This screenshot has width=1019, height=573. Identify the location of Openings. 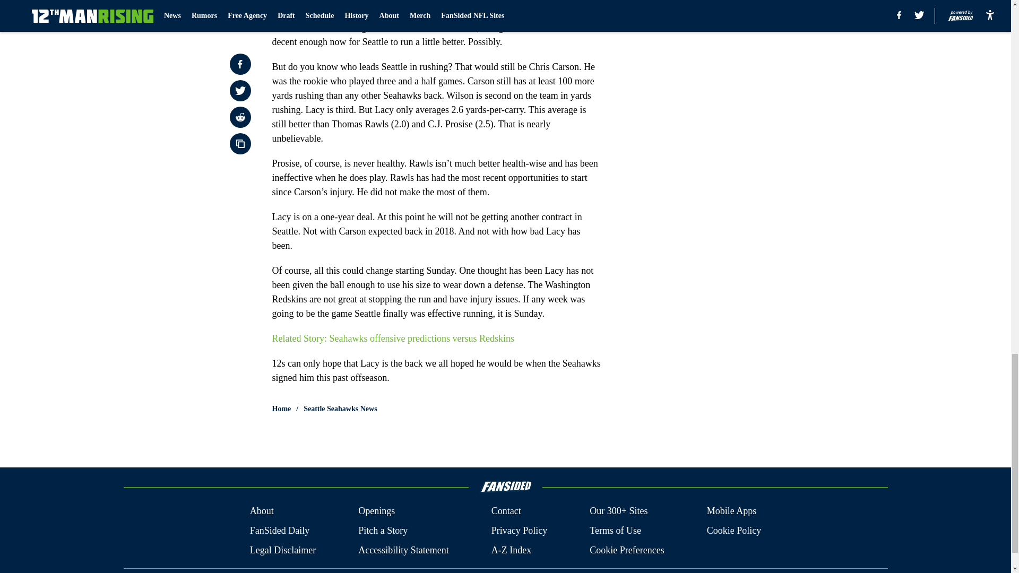
(377, 511).